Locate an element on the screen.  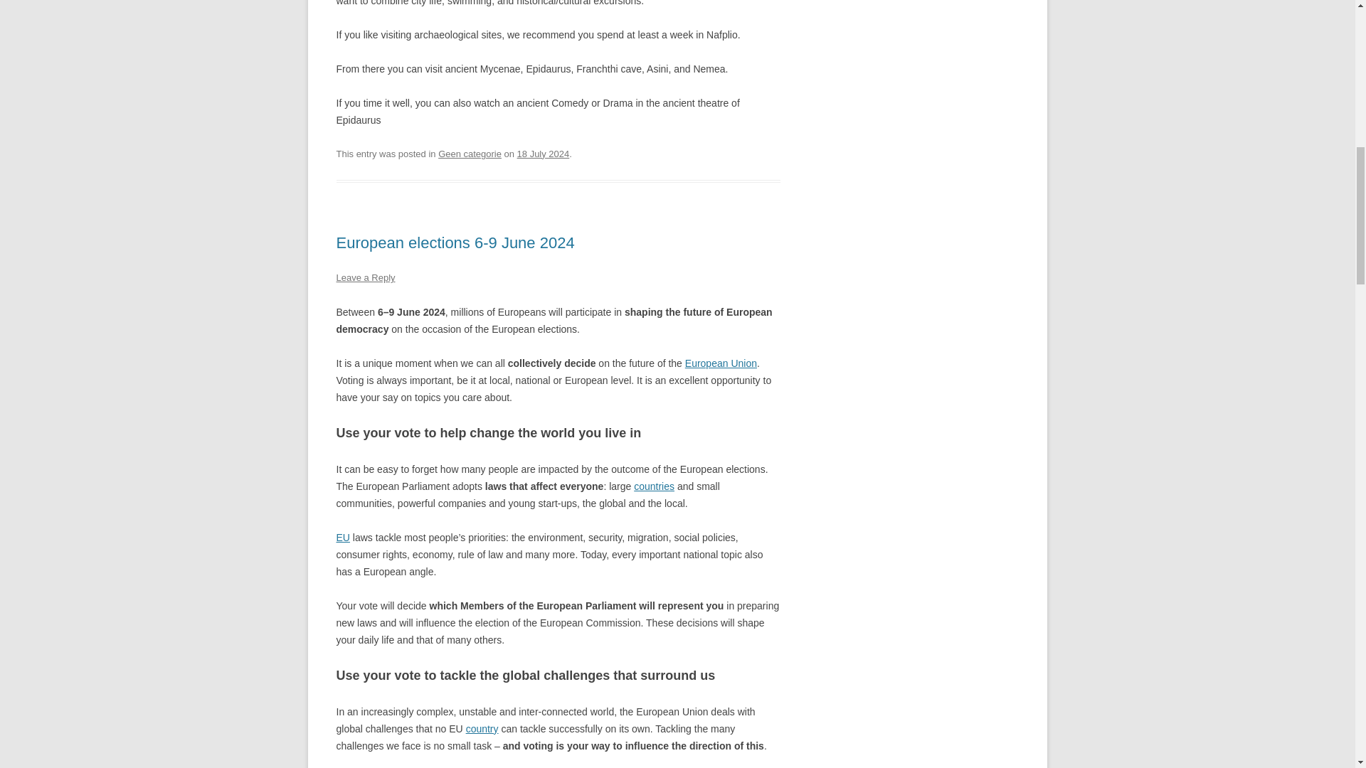
18 July 2024 is located at coordinates (544, 154).